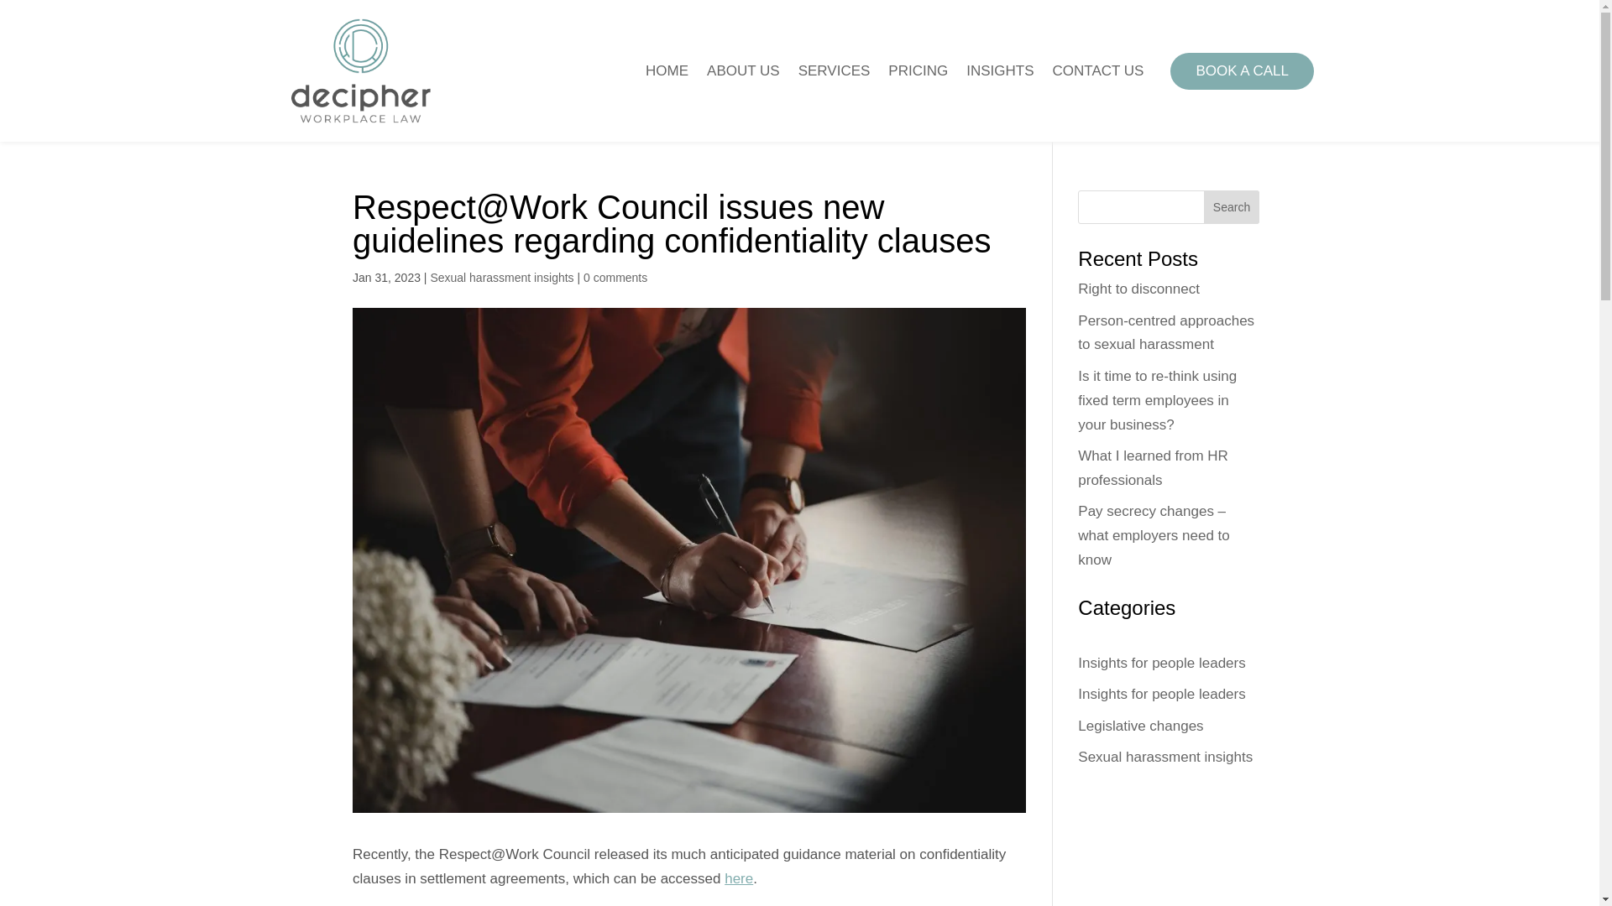 The width and height of the screenshot is (1612, 906). Describe the element at coordinates (1161, 694) in the screenshot. I see `Insights for people leaders` at that location.